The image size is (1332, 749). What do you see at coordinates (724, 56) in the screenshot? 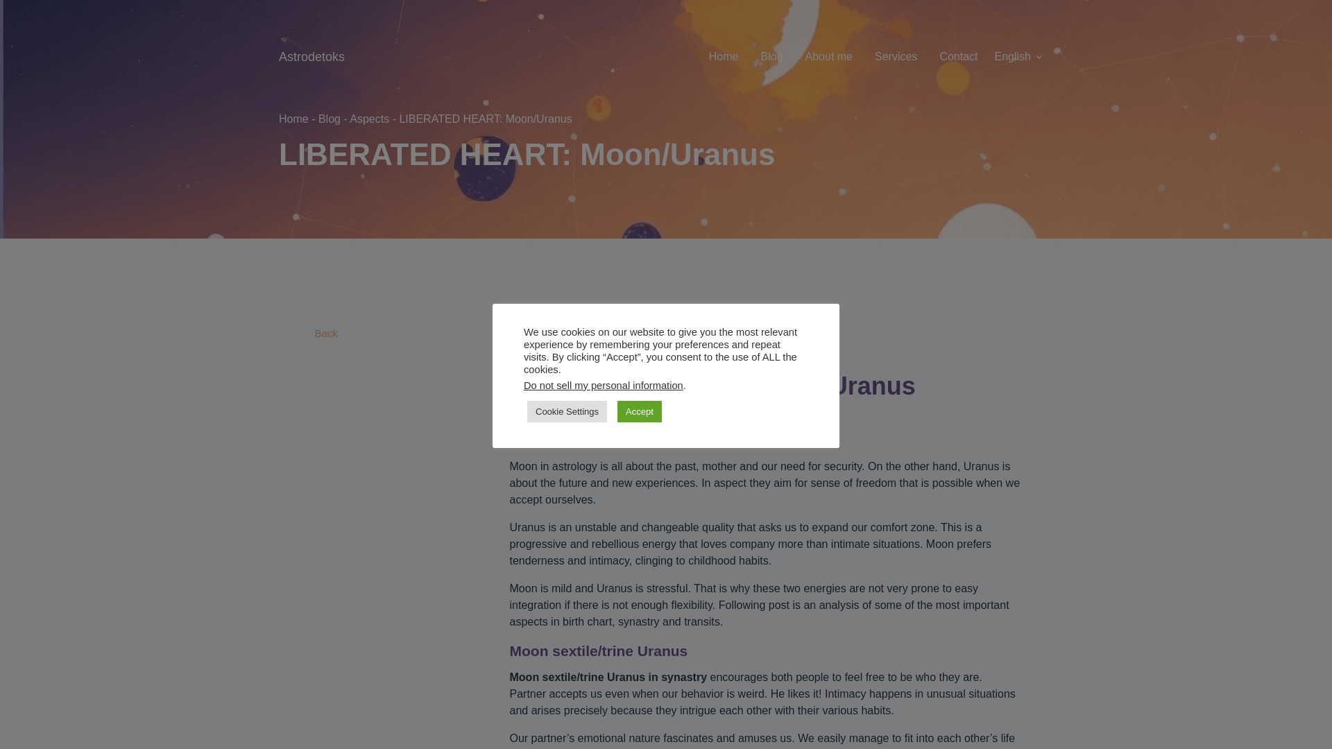
I see `Home` at bounding box center [724, 56].